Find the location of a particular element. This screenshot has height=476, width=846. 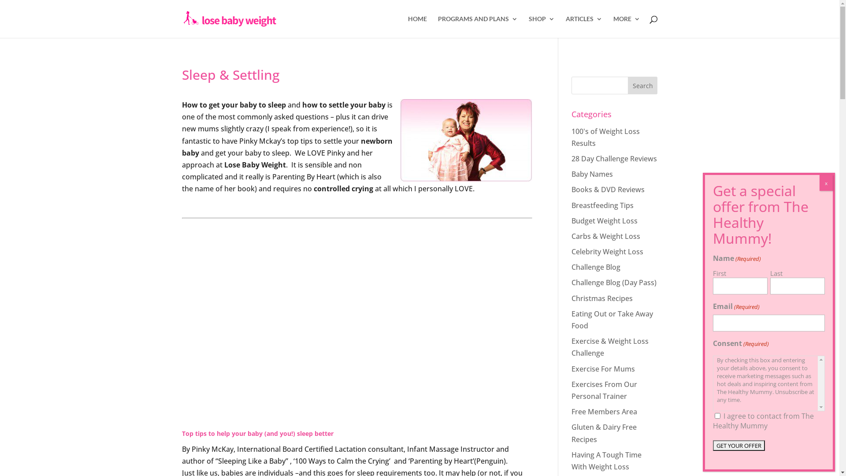

MORE is located at coordinates (627, 27).